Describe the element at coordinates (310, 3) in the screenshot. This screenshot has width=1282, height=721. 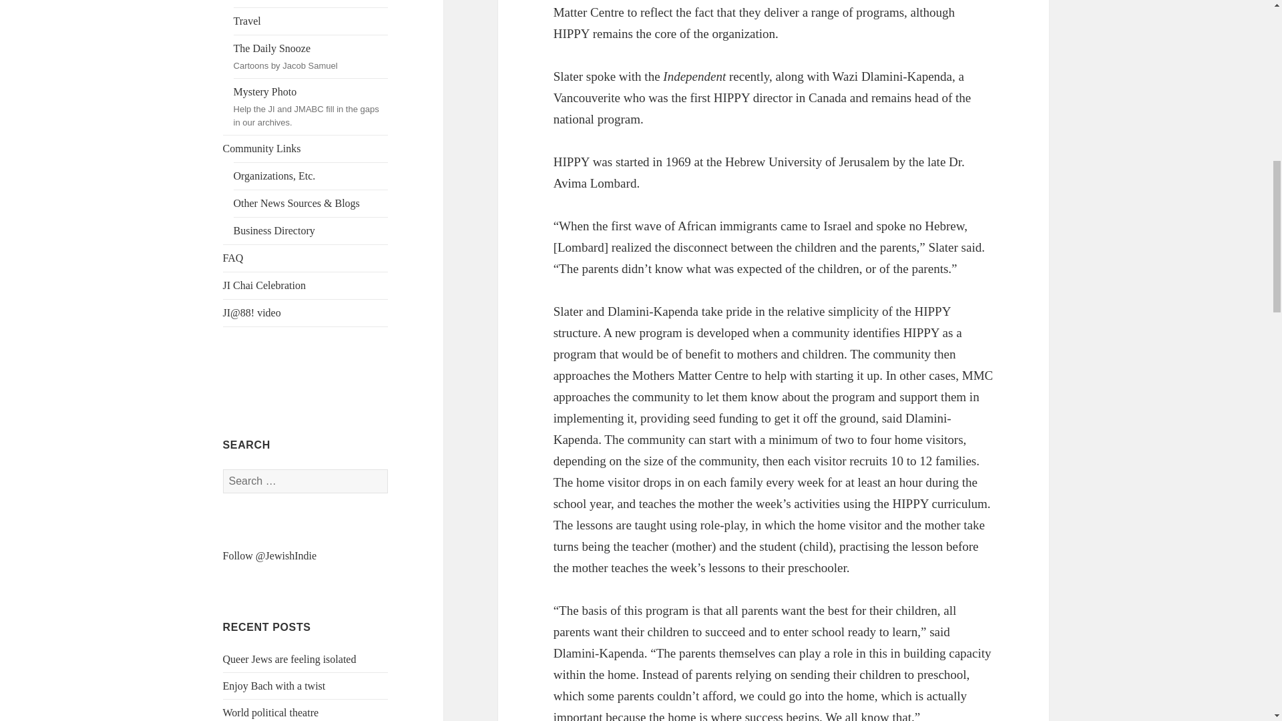
I see `World political theatre` at that location.